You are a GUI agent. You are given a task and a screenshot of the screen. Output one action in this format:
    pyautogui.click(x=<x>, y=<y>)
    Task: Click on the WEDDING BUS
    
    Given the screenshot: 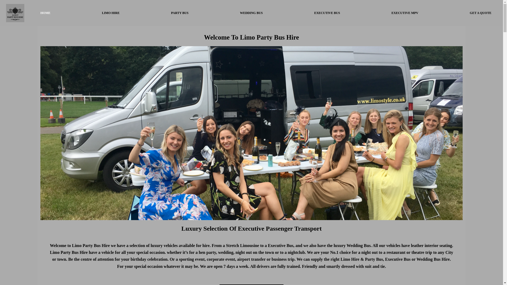 What is the action you would take?
    pyautogui.click(x=251, y=13)
    